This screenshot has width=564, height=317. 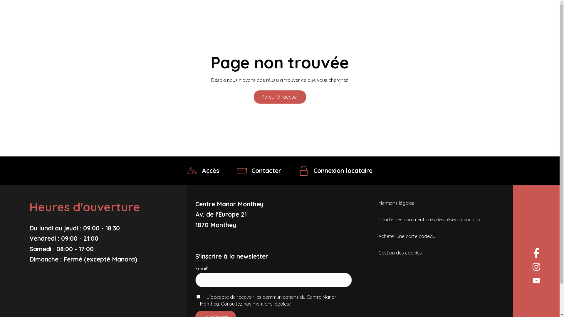 I want to click on Acheter une carte cadeau, so click(x=407, y=236).